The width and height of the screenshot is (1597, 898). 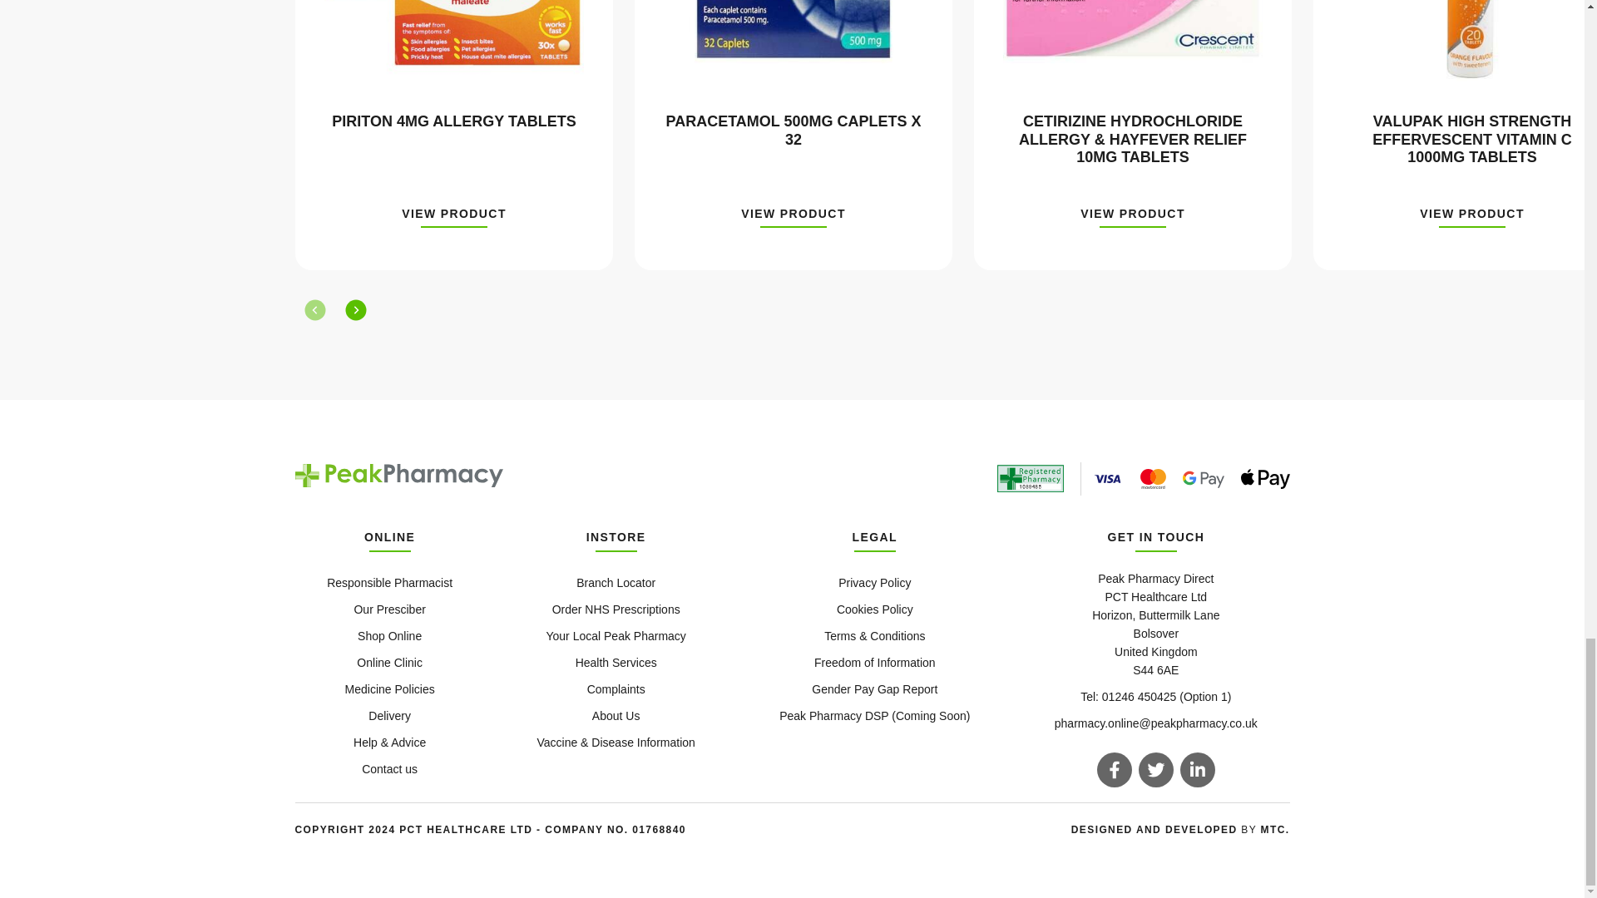 I want to click on View product, so click(x=1133, y=218).